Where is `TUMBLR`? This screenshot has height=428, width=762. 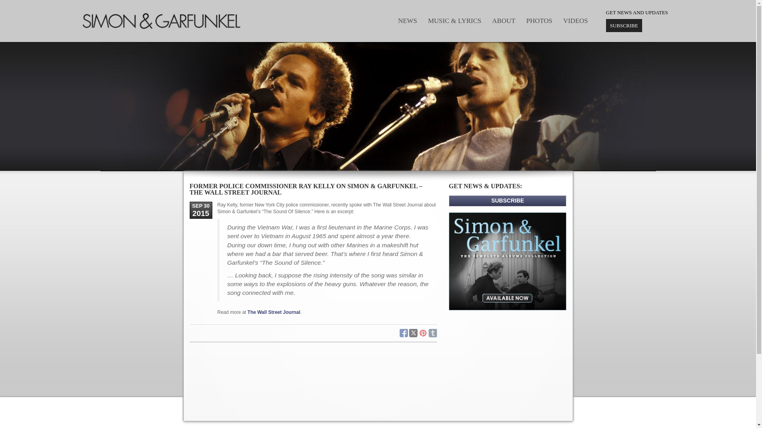
TUMBLR is located at coordinates (433, 333).